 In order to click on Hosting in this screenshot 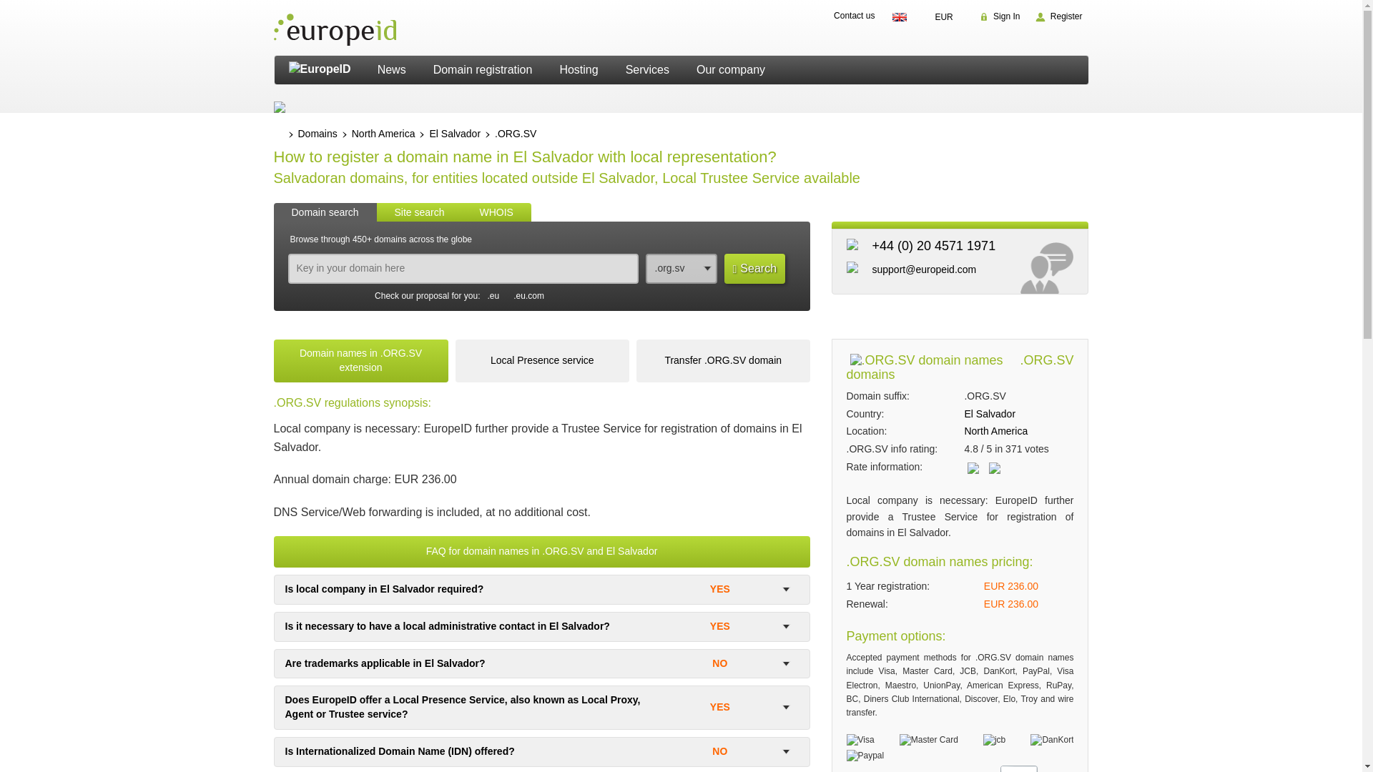, I will do `click(578, 69)`.